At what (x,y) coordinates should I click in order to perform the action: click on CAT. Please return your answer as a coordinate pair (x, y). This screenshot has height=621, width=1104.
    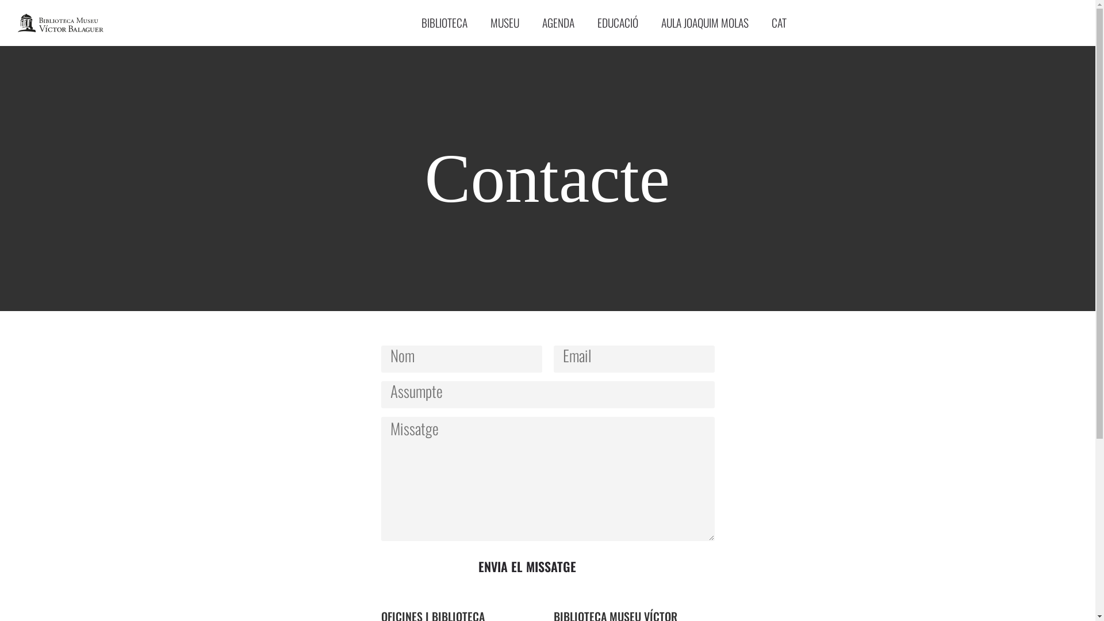
    Looking at the image, I should click on (779, 23).